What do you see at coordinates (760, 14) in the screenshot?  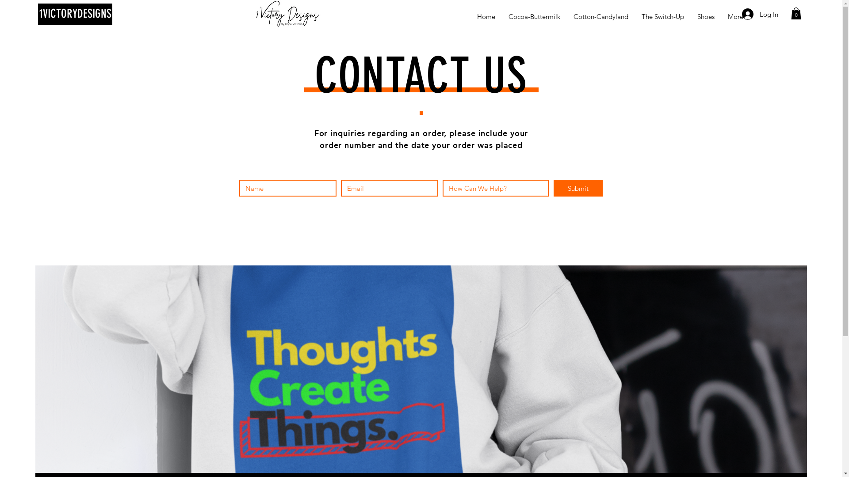 I see `Log In` at bounding box center [760, 14].